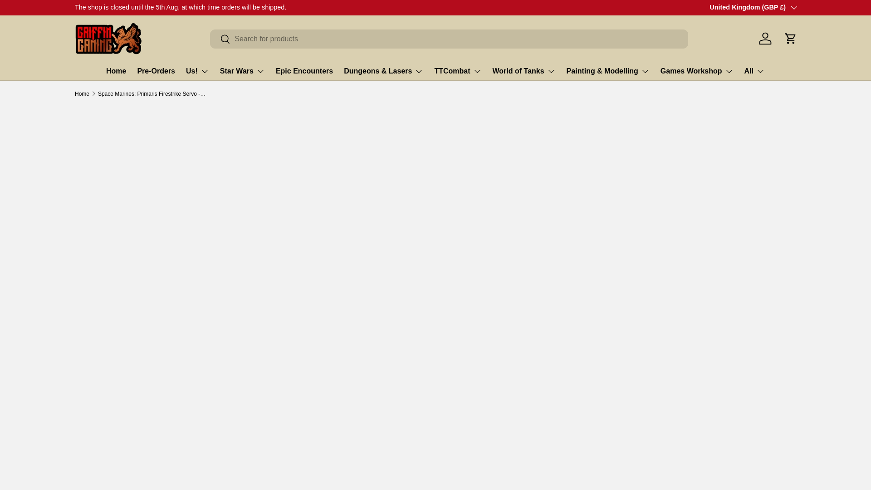 The image size is (871, 490). Describe the element at coordinates (41, 13) in the screenshot. I see `Skip to content` at that location.